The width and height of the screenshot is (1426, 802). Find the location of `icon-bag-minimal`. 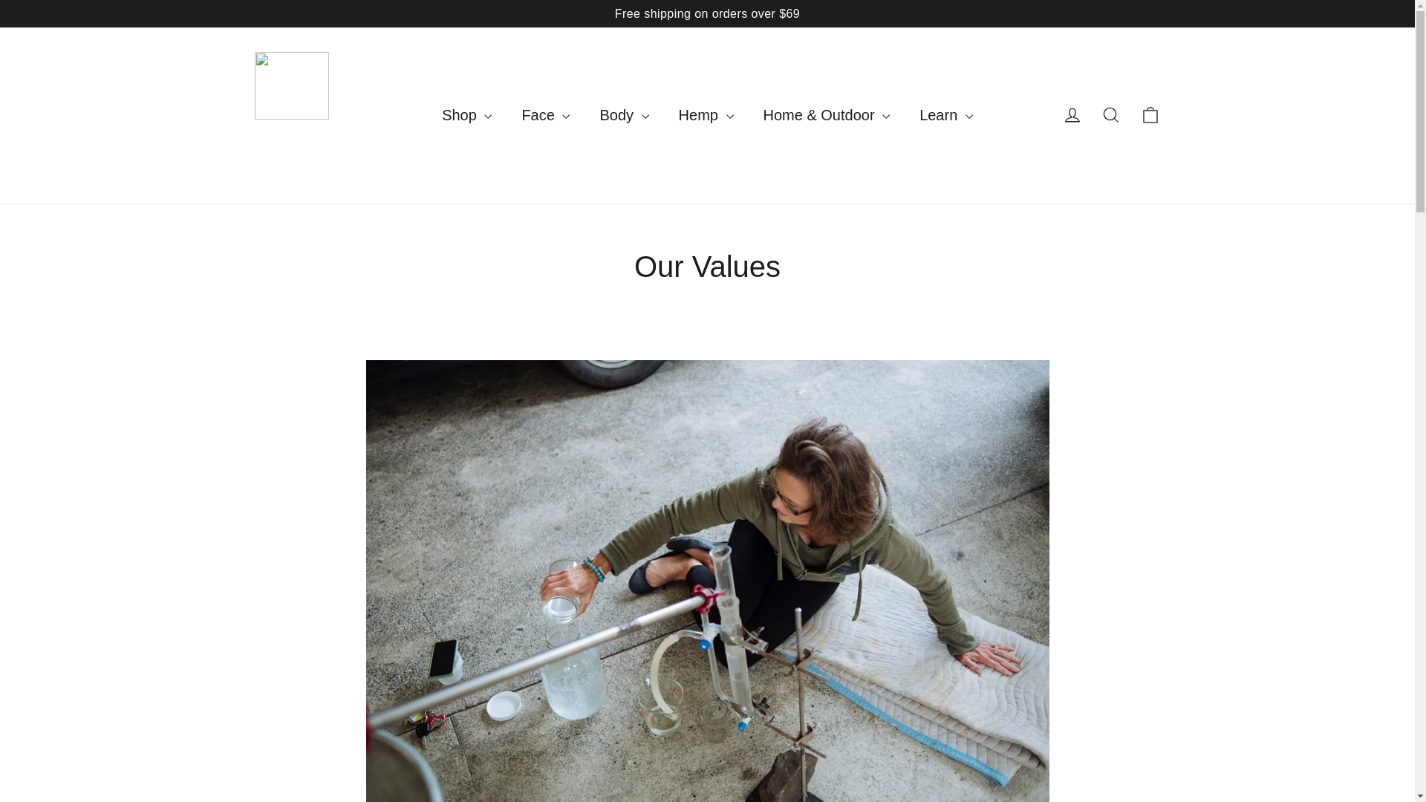

icon-bag-minimal is located at coordinates (1150, 114).